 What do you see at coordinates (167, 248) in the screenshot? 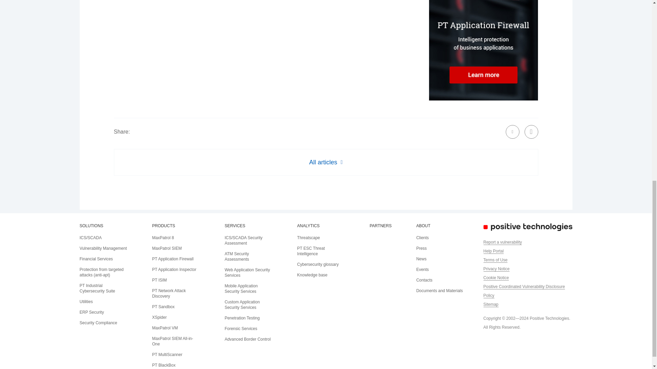
I see `MaxPatrol SIEM` at bounding box center [167, 248].